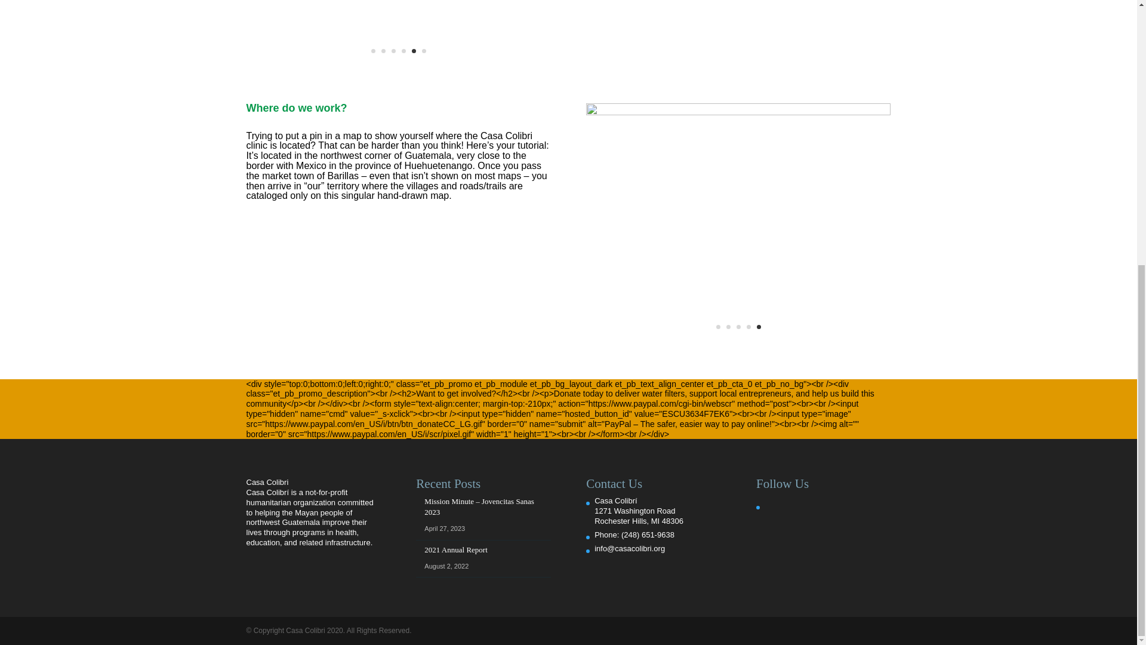  What do you see at coordinates (738, 112) in the screenshot?
I see `Wherearewe` at bounding box center [738, 112].